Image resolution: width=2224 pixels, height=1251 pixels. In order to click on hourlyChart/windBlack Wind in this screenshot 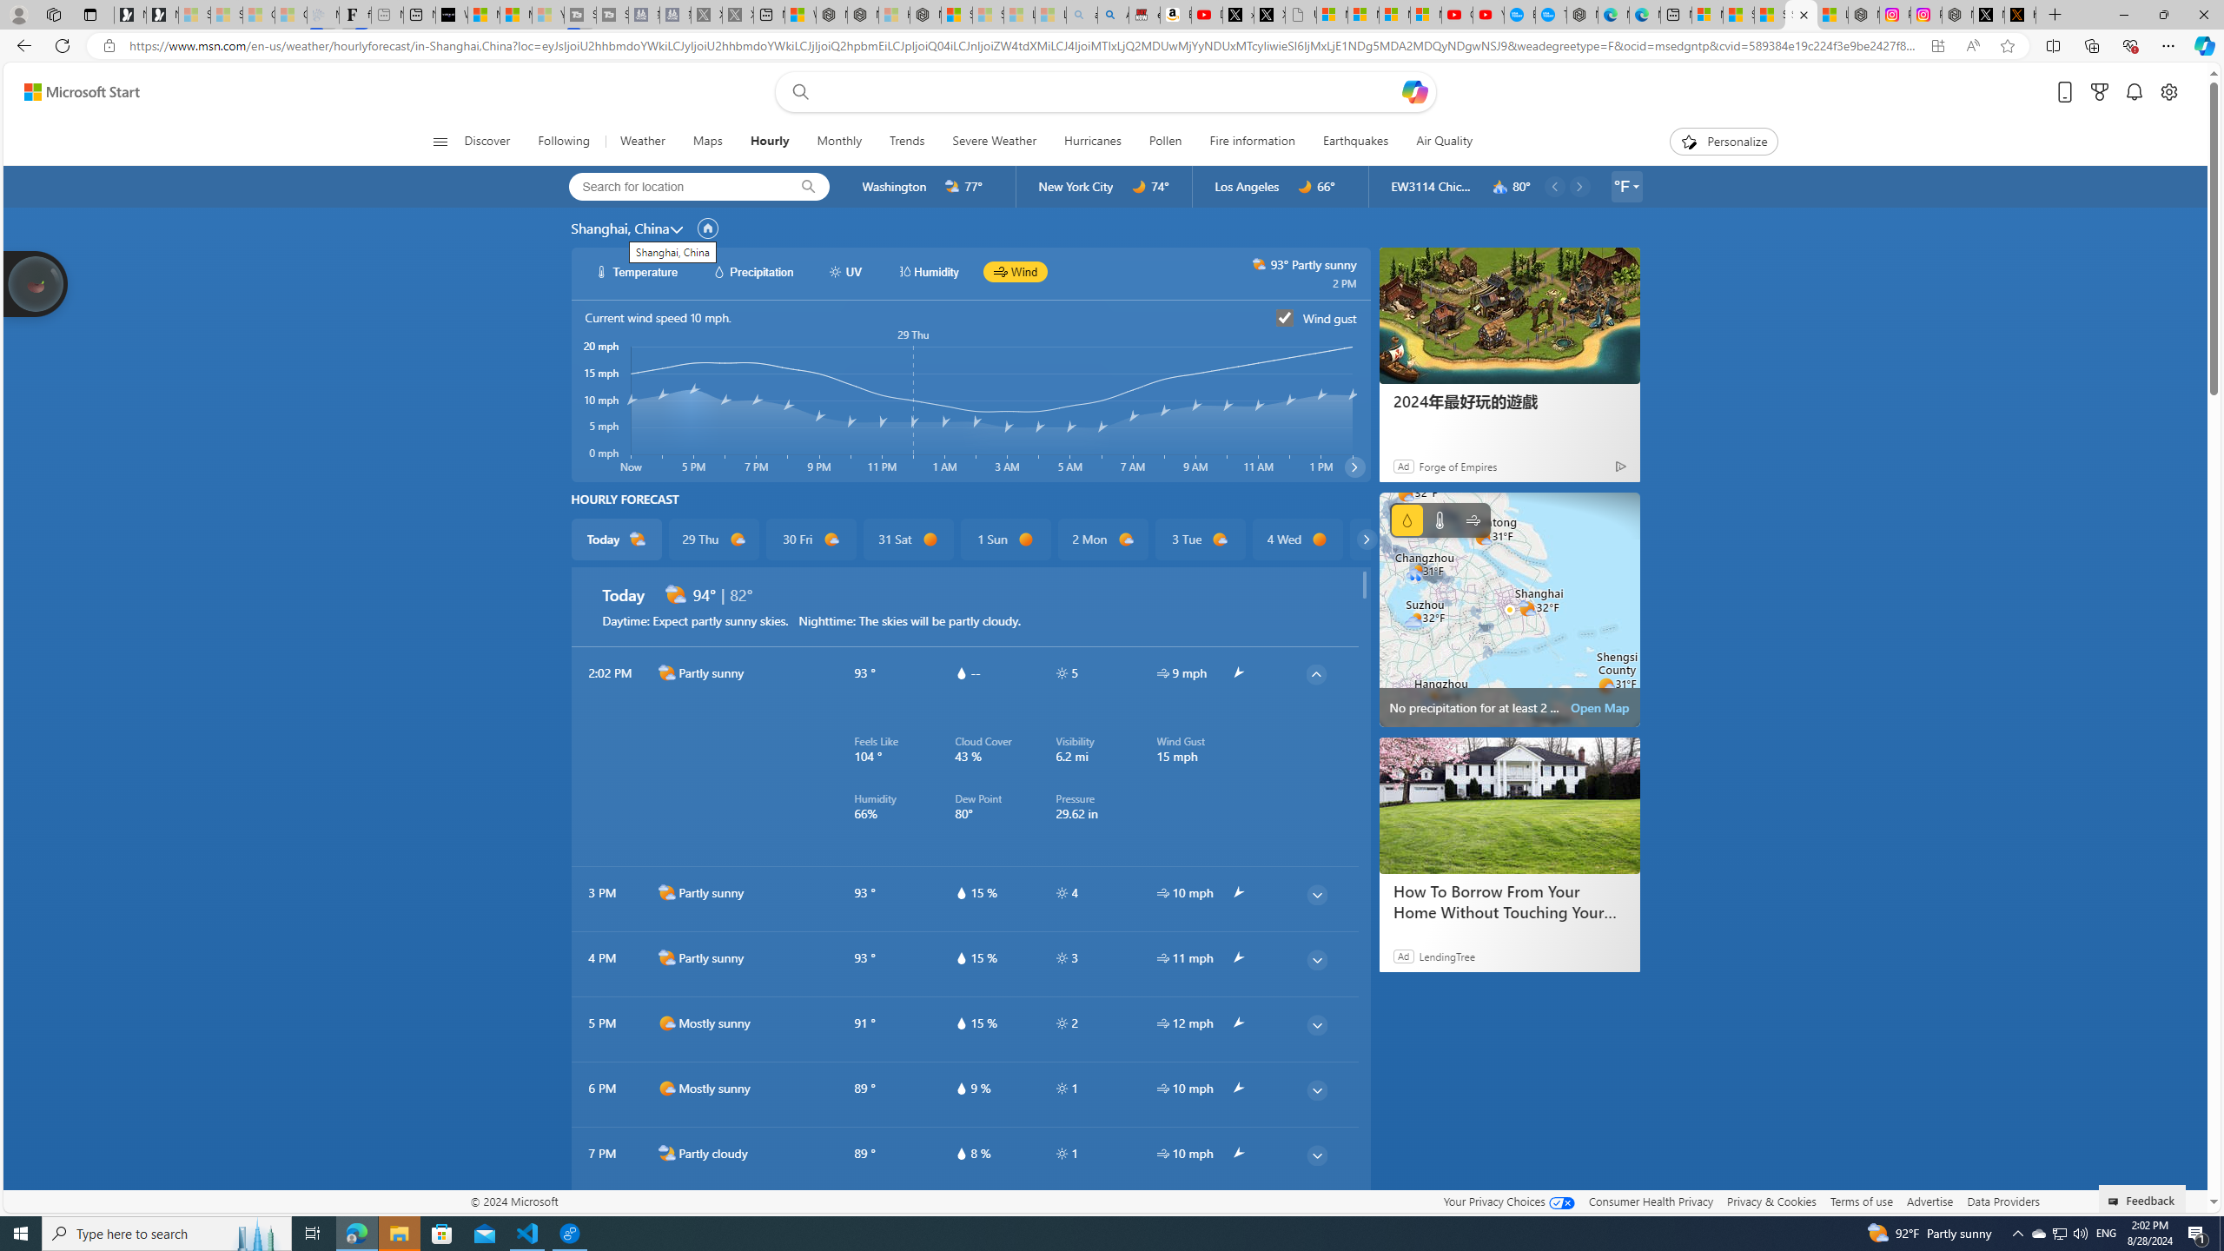, I will do `click(1015, 271)`.